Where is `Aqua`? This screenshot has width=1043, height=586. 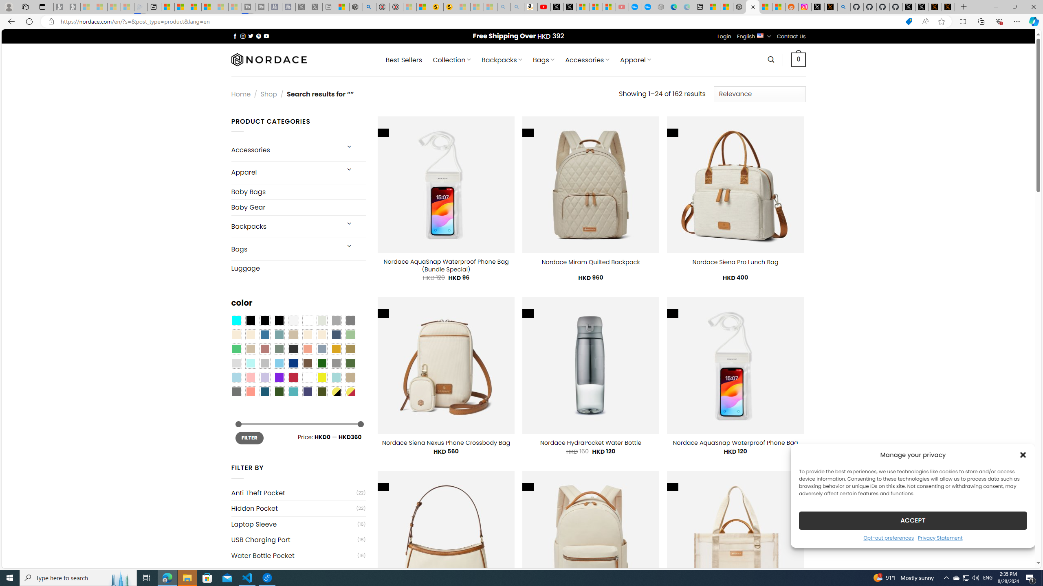
Aqua is located at coordinates (336, 377).